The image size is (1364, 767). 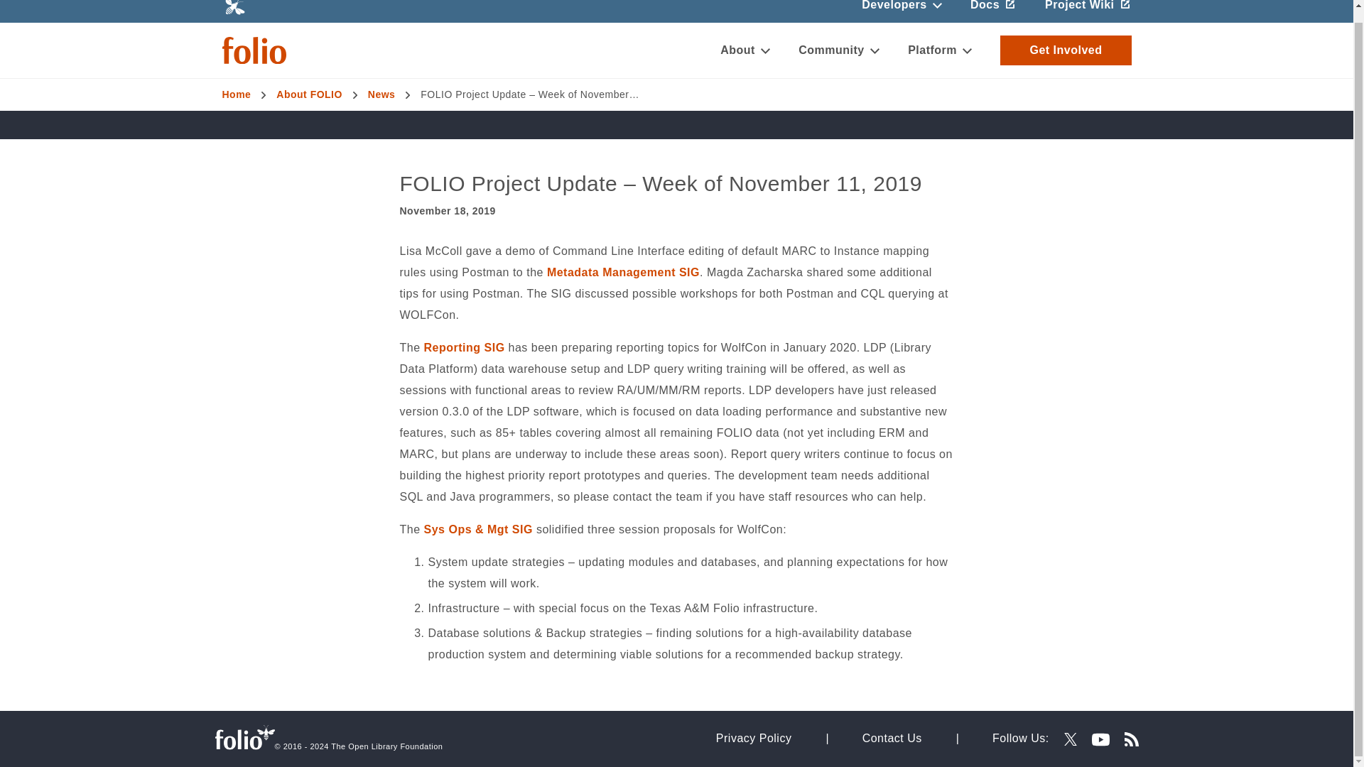 I want to click on Twitter, so click(x=1070, y=739).